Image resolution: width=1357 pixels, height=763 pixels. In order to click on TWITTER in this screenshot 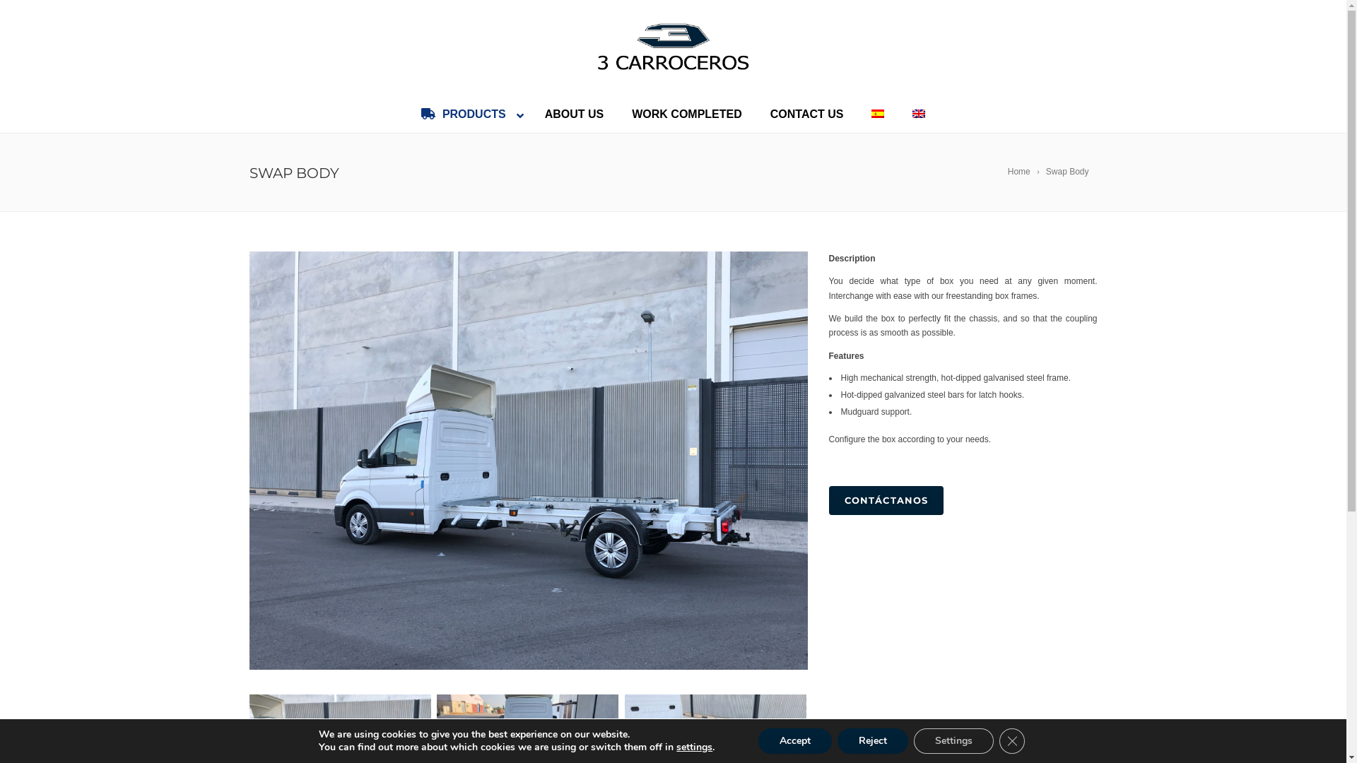, I will do `click(1065, 740)`.